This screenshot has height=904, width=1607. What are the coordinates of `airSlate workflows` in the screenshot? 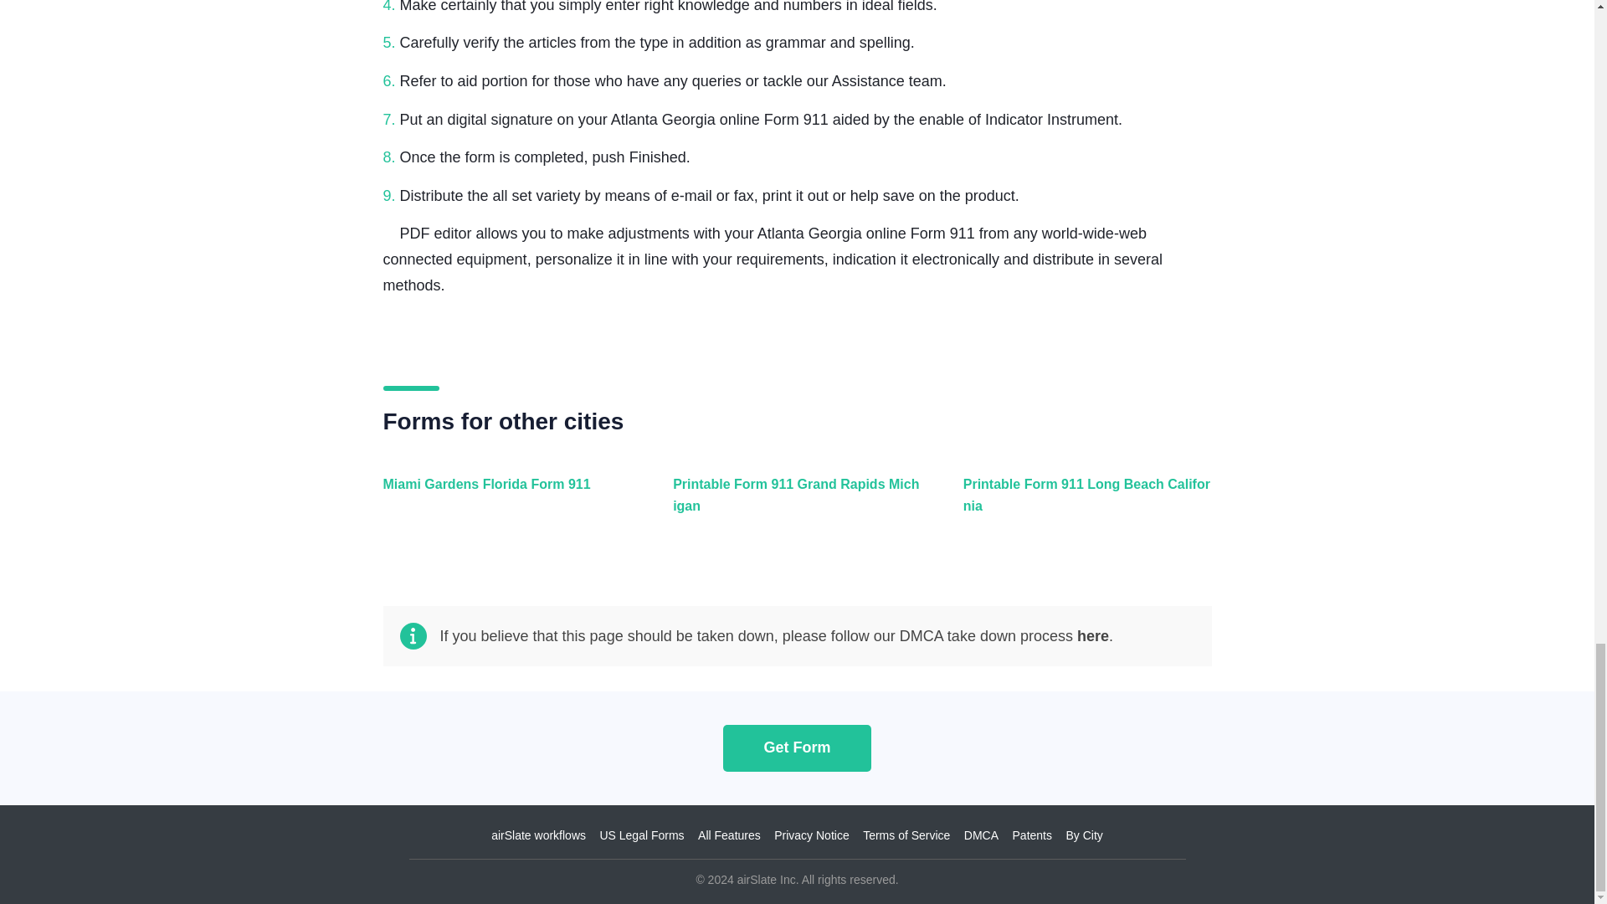 It's located at (539, 835).